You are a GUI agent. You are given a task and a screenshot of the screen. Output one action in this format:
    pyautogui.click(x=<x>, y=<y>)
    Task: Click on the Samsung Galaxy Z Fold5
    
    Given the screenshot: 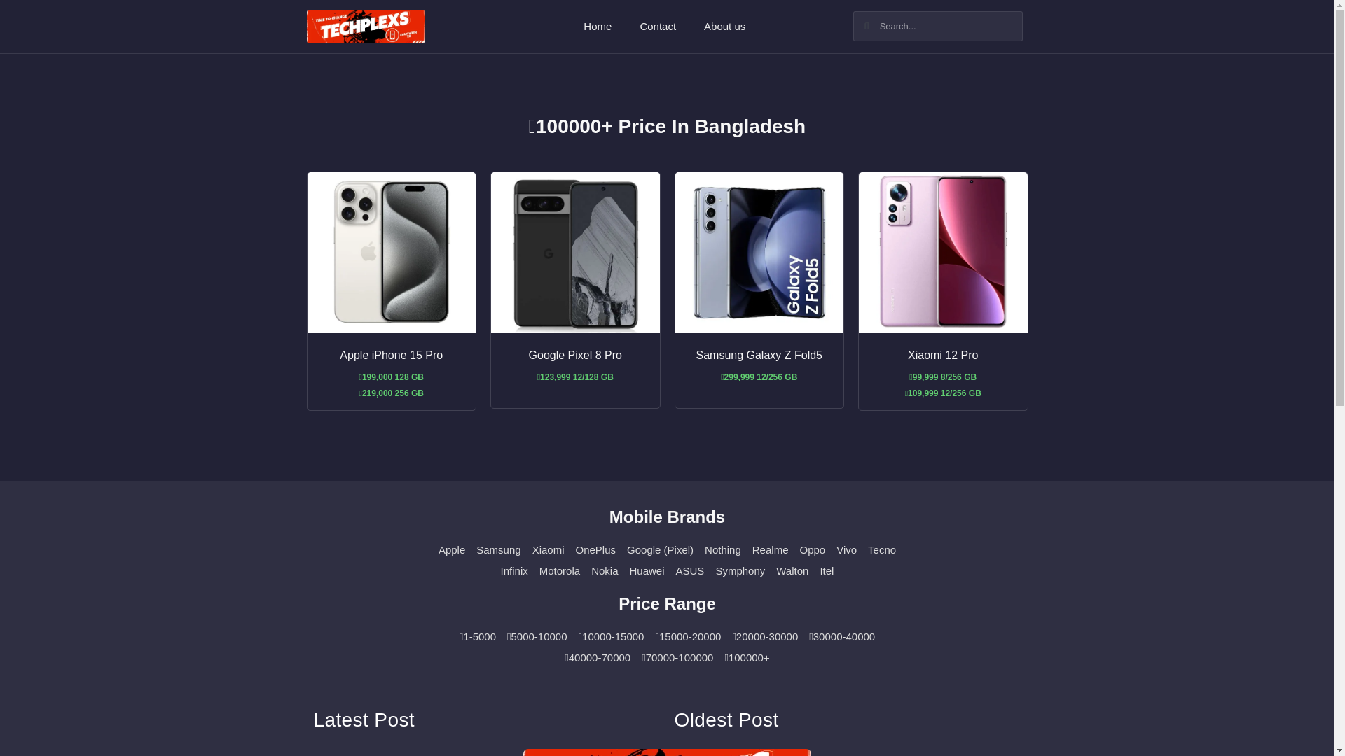 What is the action you would take?
    pyautogui.click(x=759, y=355)
    